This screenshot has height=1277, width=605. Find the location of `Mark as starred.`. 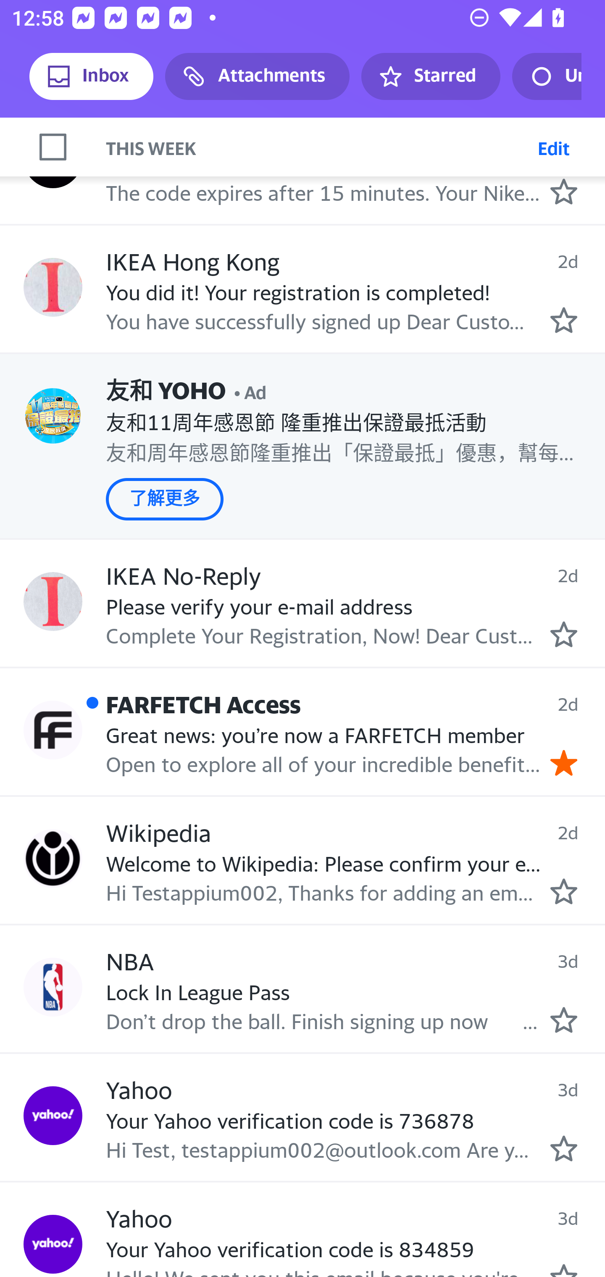

Mark as starred. is located at coordinates (564, 634).